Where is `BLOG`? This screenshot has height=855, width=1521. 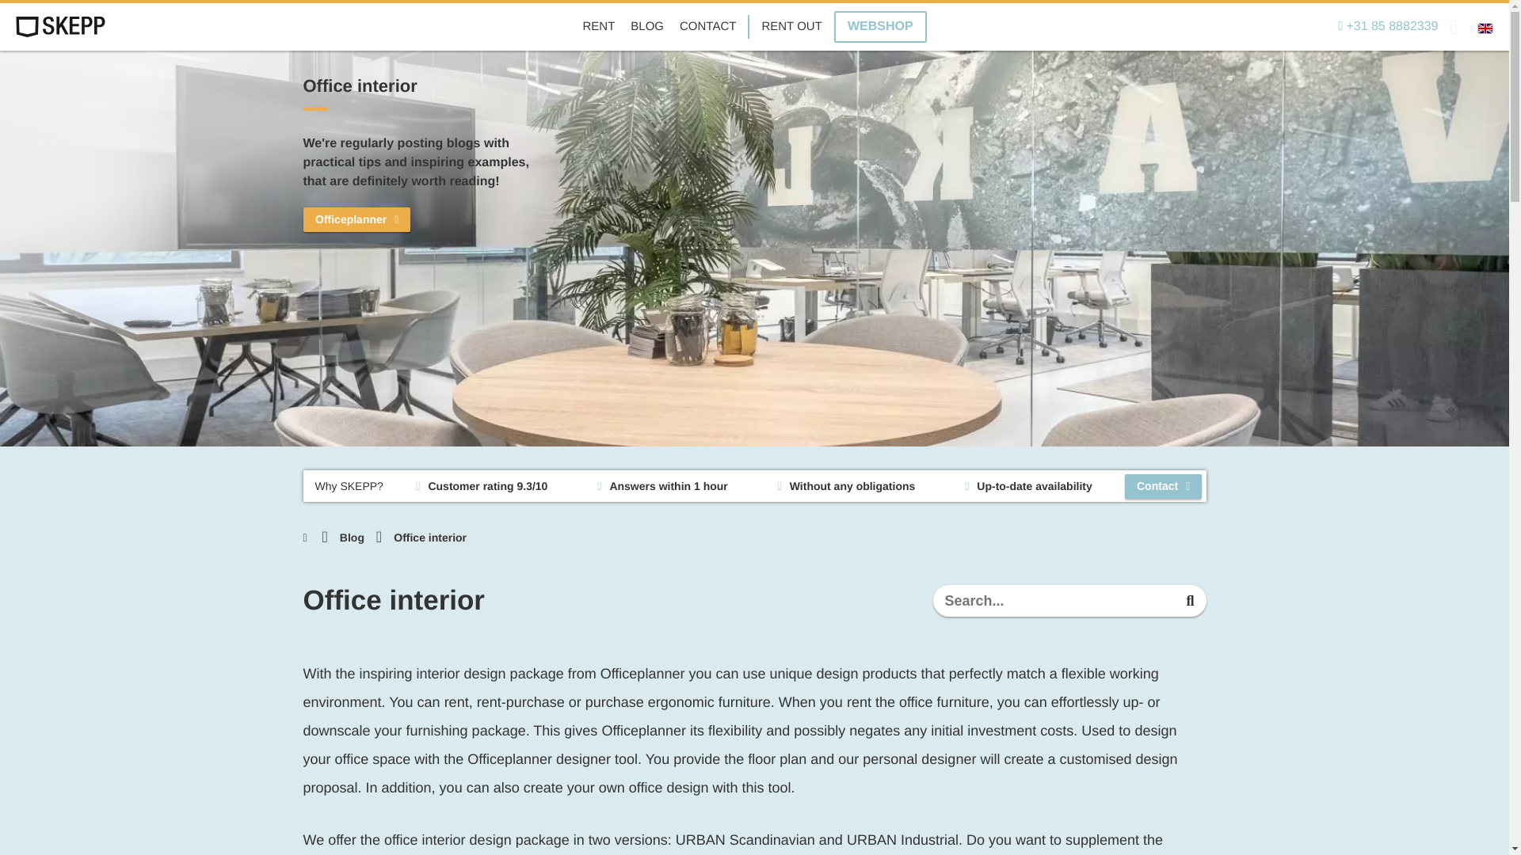
BLOG is located at coordinates (646, 27).